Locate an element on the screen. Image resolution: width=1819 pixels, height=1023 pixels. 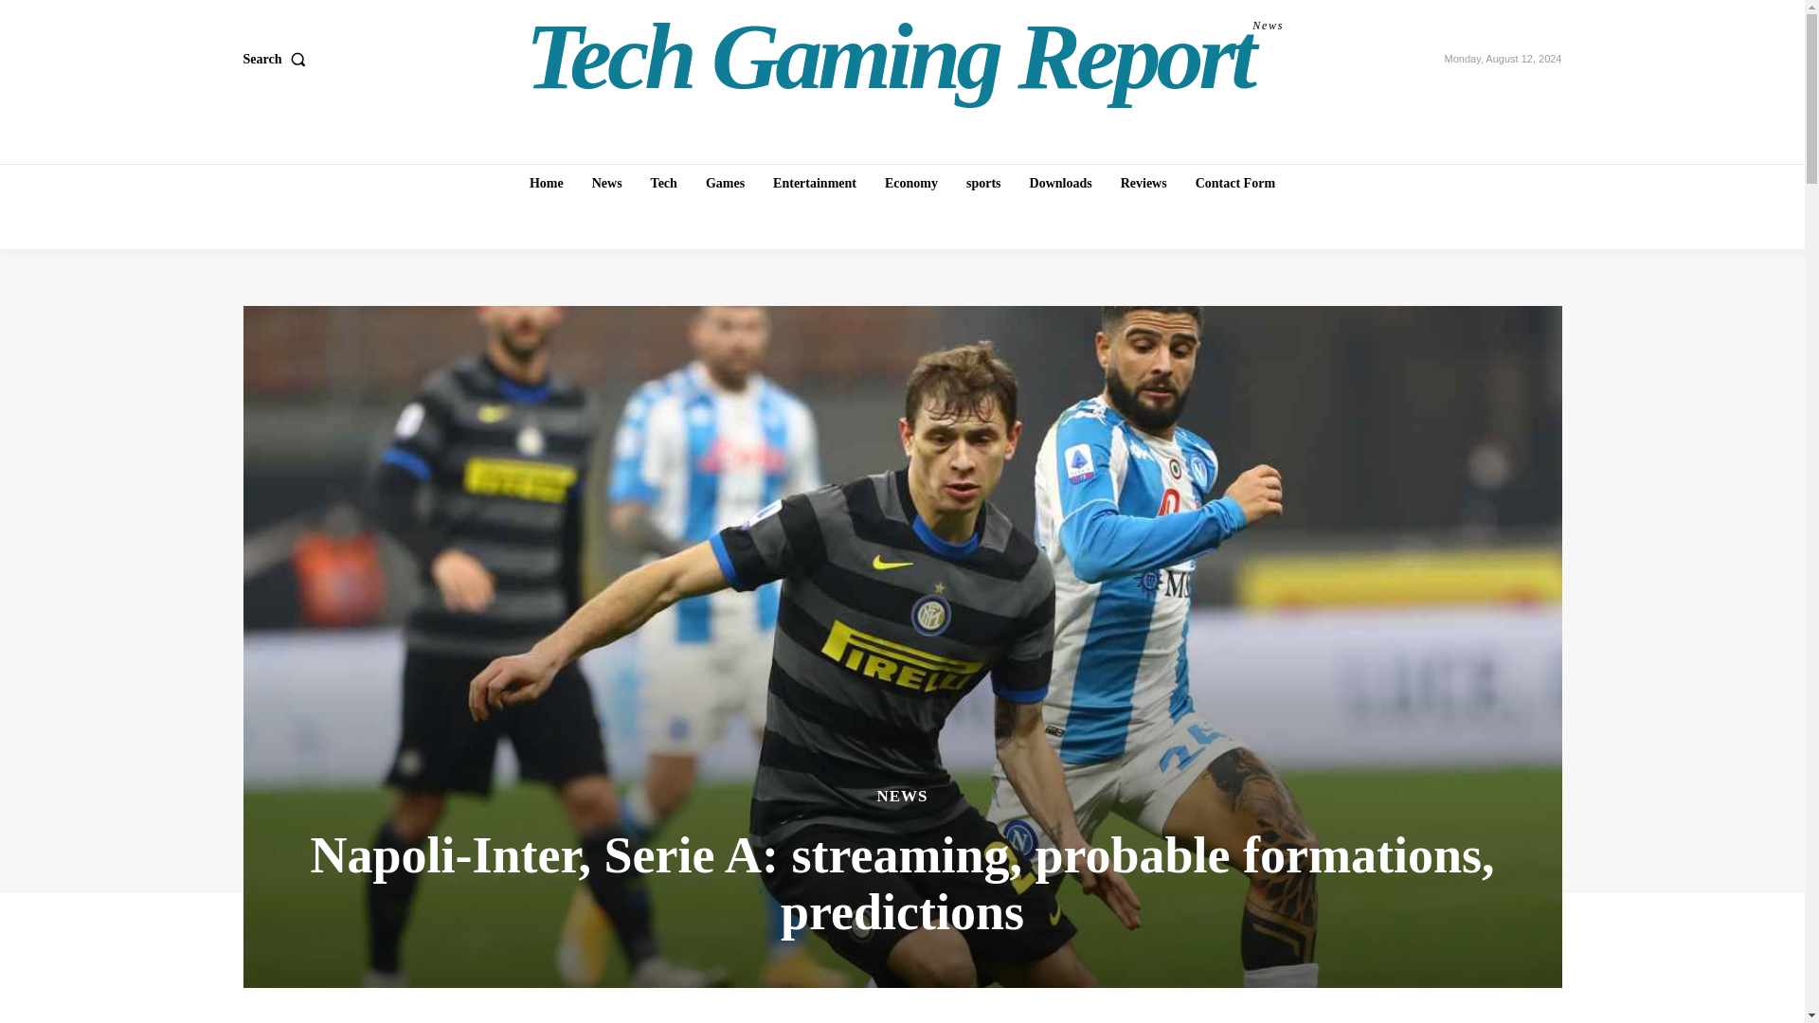
Economy is located at coordinates (911, 183).